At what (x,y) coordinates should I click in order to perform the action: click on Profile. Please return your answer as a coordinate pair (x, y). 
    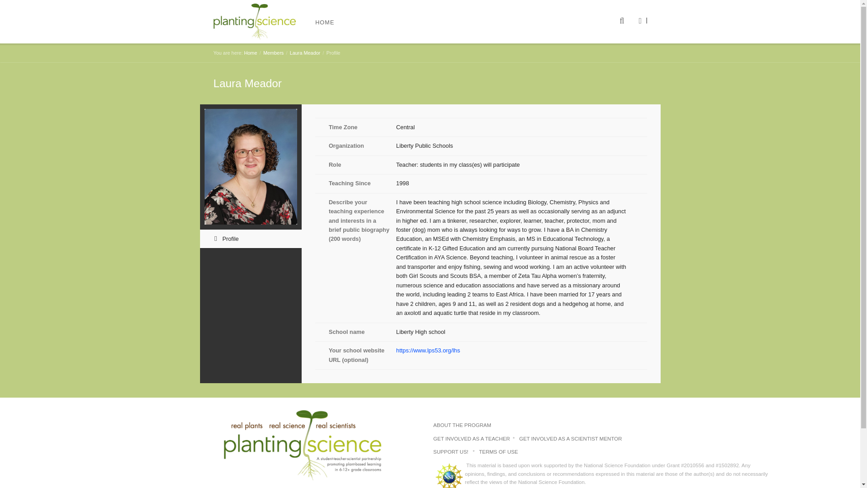
    Looking at the image, I should click on (250, 239).